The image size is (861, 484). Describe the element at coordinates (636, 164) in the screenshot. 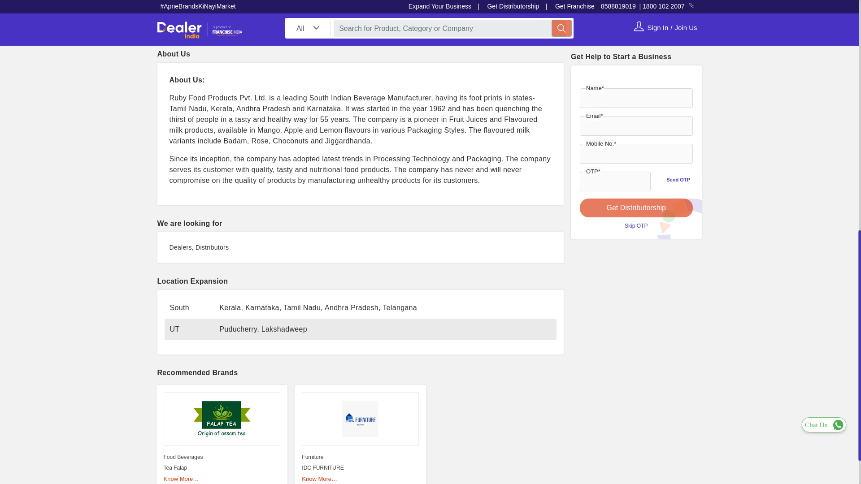

I see `Get Distributorship` at that location.